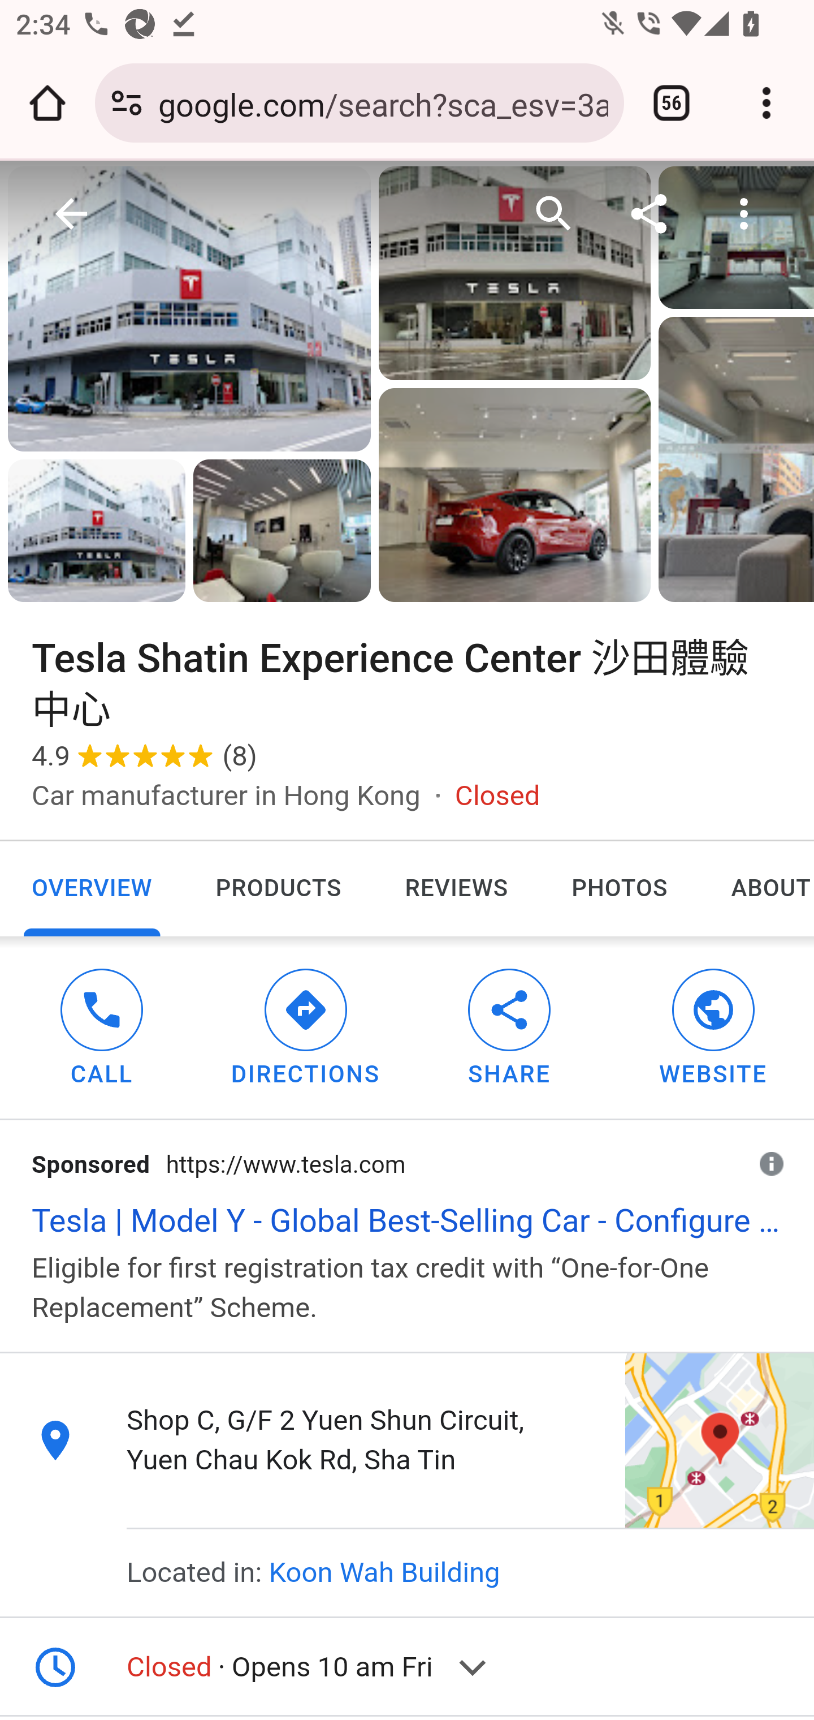 The image size is (814, 1720). Describe the element at coordinates (127, 103) in the screenshot. I see `Connection is secure` at that location.